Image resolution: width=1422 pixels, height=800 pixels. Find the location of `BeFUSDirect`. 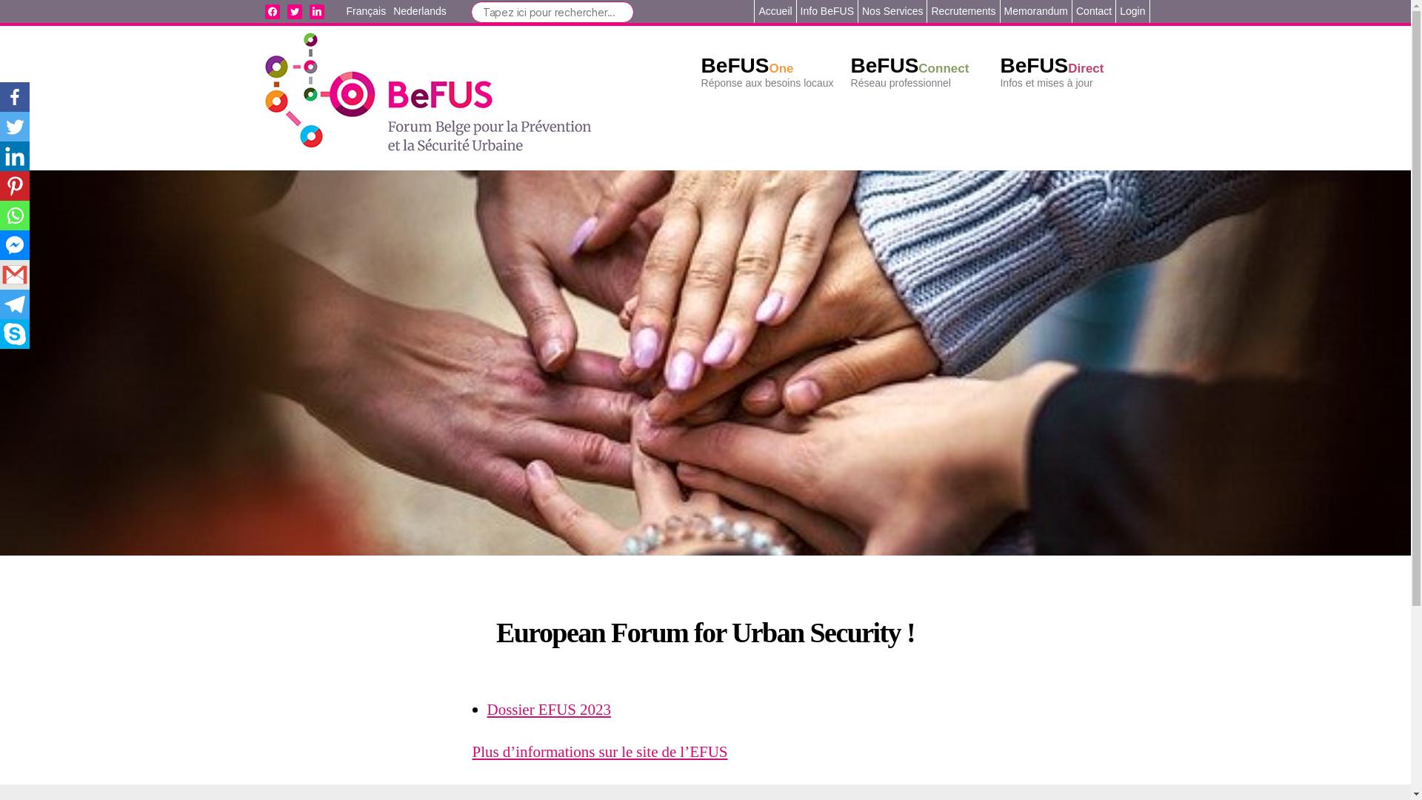

BeFUSDirect is located at coordinates (1052, 65).